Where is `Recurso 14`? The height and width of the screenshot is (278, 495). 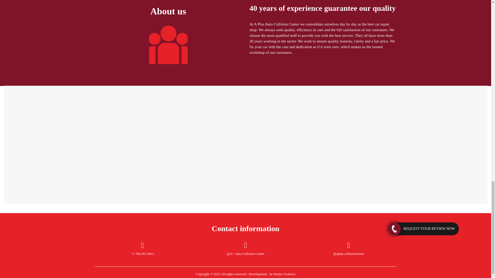 Recurso 14 is located at coordinates (168, 45).